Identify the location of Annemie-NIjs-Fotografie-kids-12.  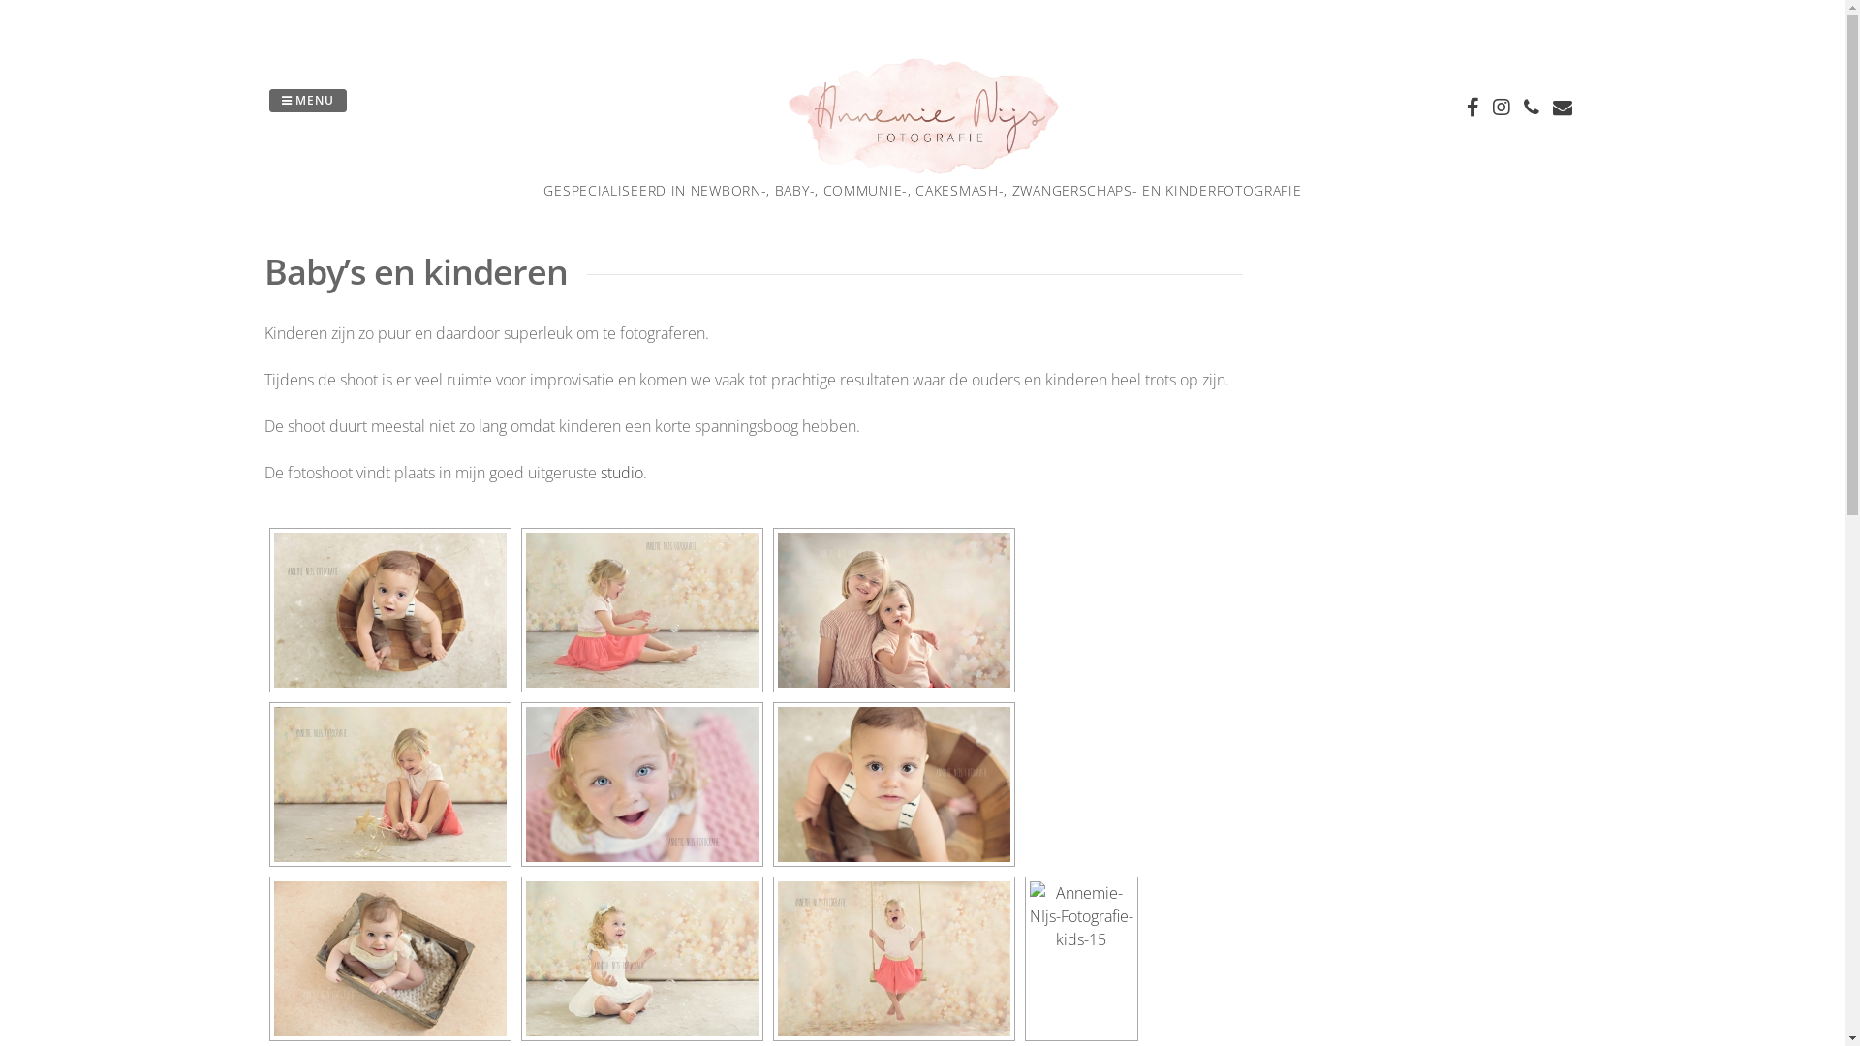
(641, 610).